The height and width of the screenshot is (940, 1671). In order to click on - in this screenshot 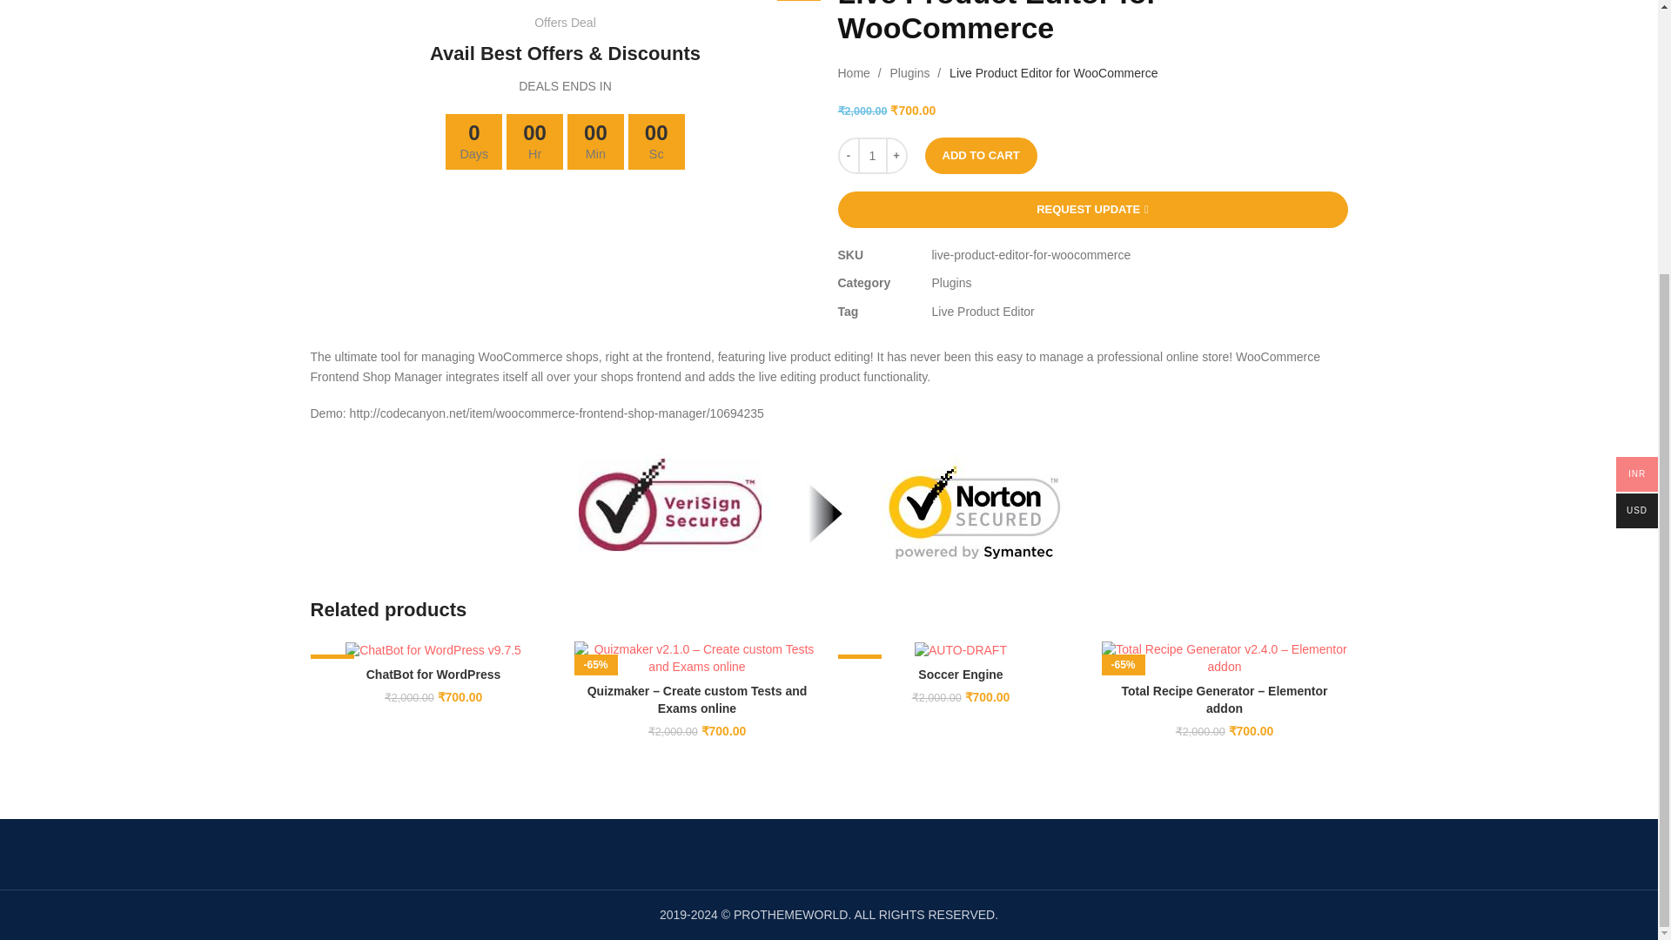, I will do `click(848, 155)`.